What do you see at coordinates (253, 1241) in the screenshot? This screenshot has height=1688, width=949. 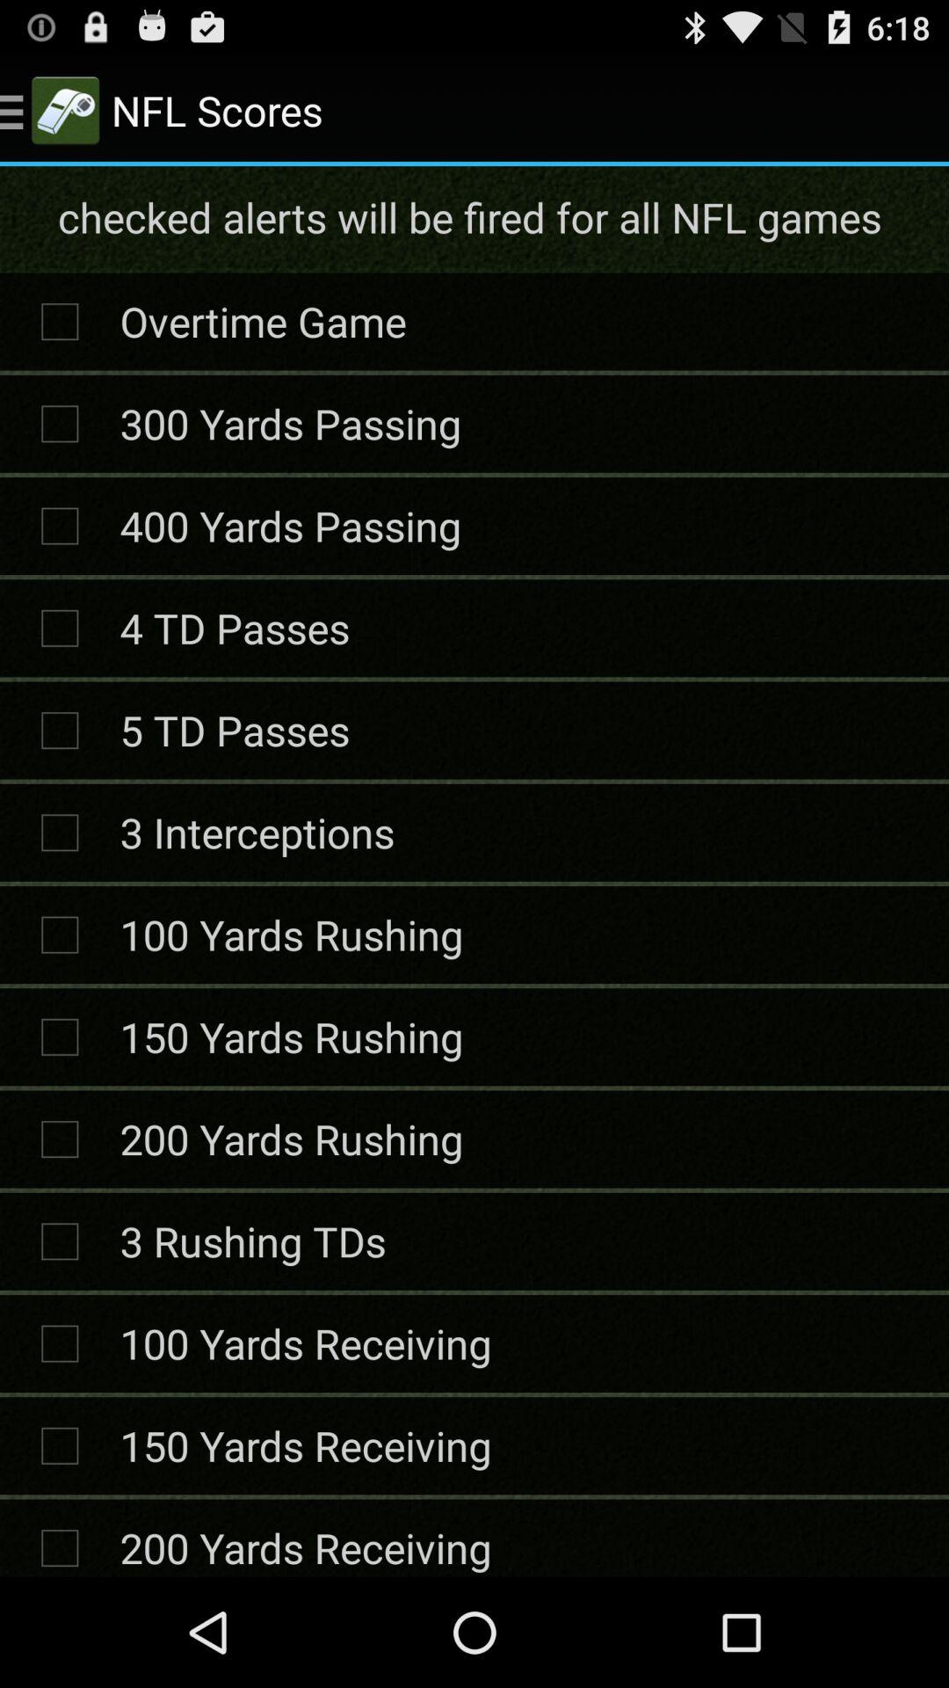 I see `tap the 3 rushing tds` at bounding box center [253, 1241].